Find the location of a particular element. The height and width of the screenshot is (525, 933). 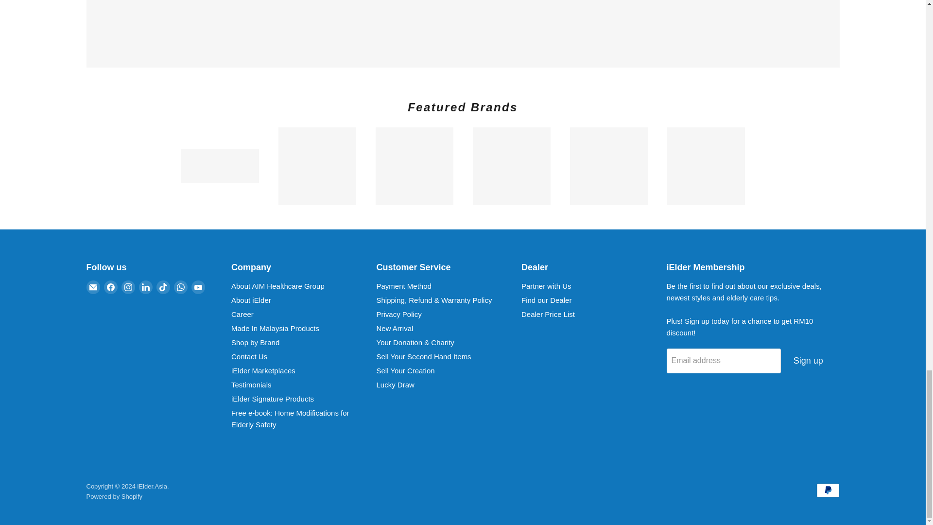

LinkedIn is located at coordinates (146, 287).